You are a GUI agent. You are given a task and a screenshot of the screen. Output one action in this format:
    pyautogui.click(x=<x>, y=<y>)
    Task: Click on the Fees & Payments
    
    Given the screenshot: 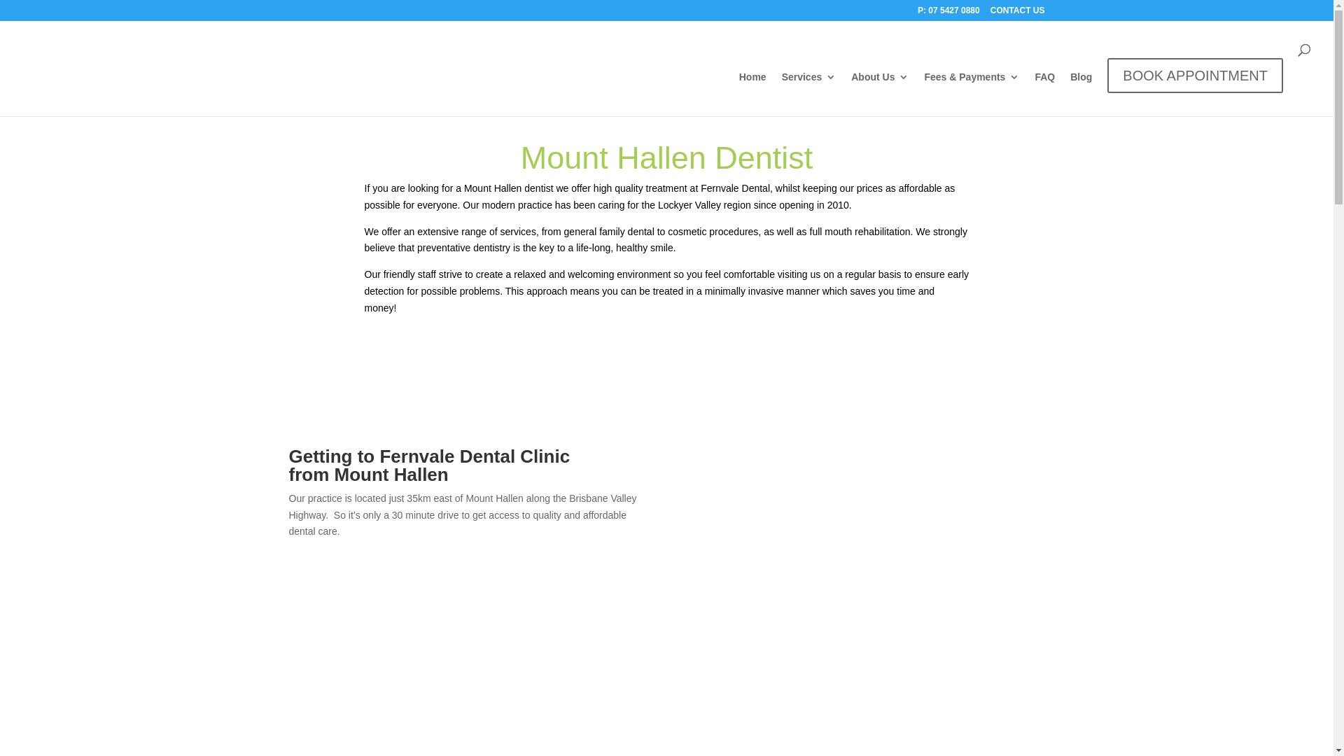 What is the action you would take?
    pyautogui.click(x=972, y=88)
    